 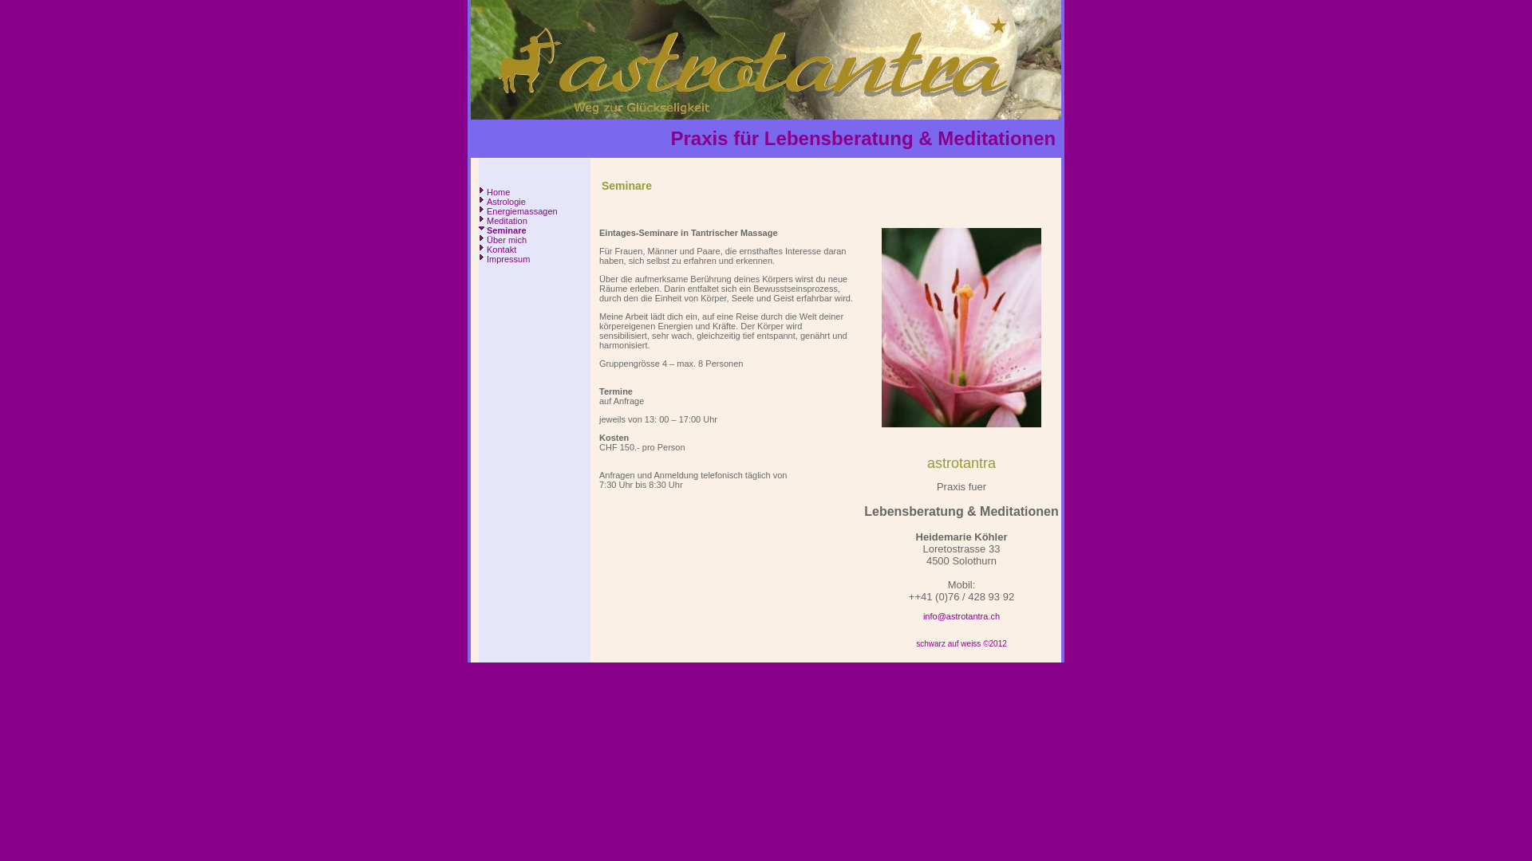 I want to click on Home, so click(x=498, y=192).